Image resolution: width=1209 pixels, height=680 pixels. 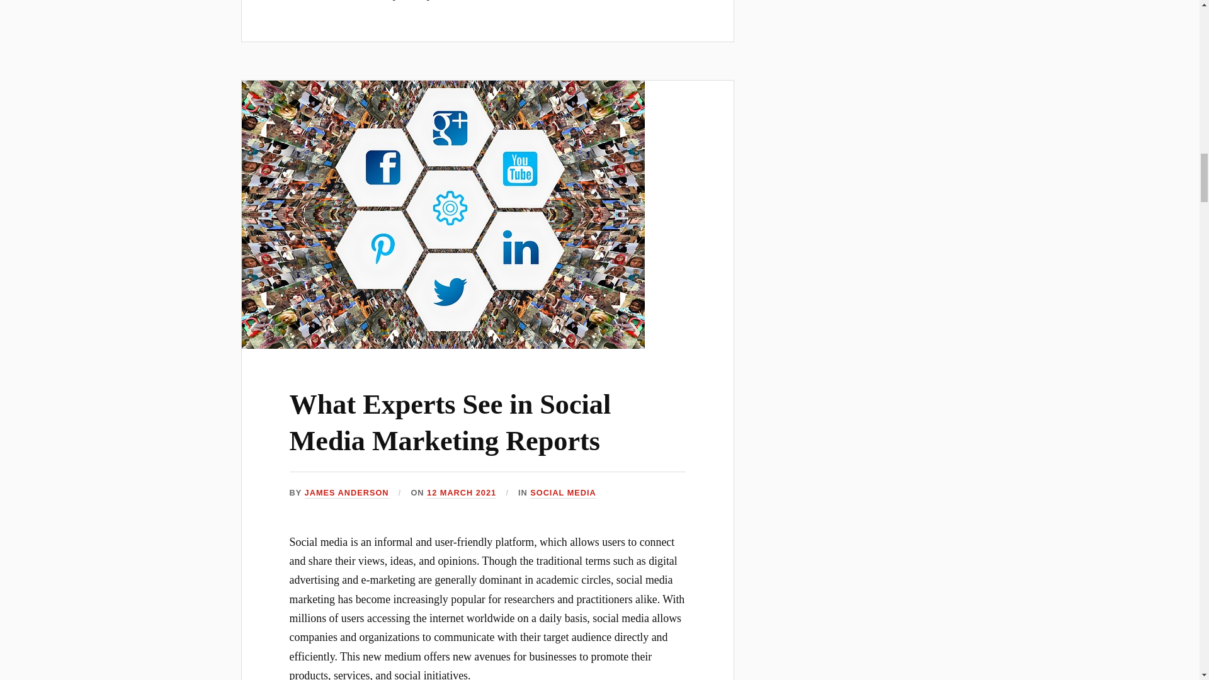 What do you see at coordinates (563, 493) in the screenshot?
I see `SOCIAL MEDIA` at bounding box center [563, 493].